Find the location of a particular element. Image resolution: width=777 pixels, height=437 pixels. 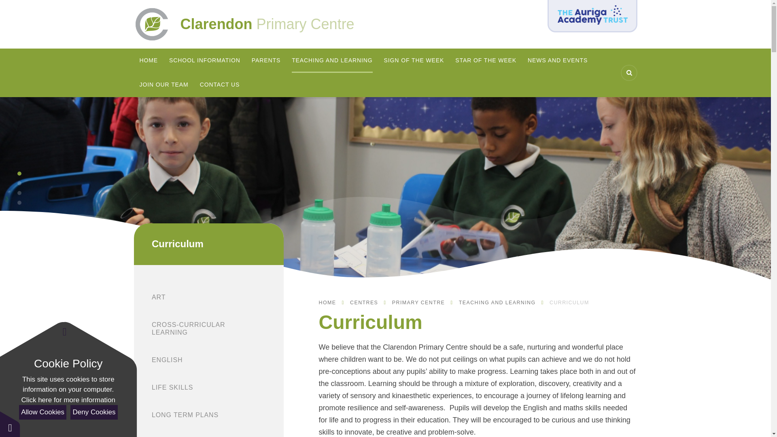

STAR OF THE WEEK is located at coordinates (486, 61).